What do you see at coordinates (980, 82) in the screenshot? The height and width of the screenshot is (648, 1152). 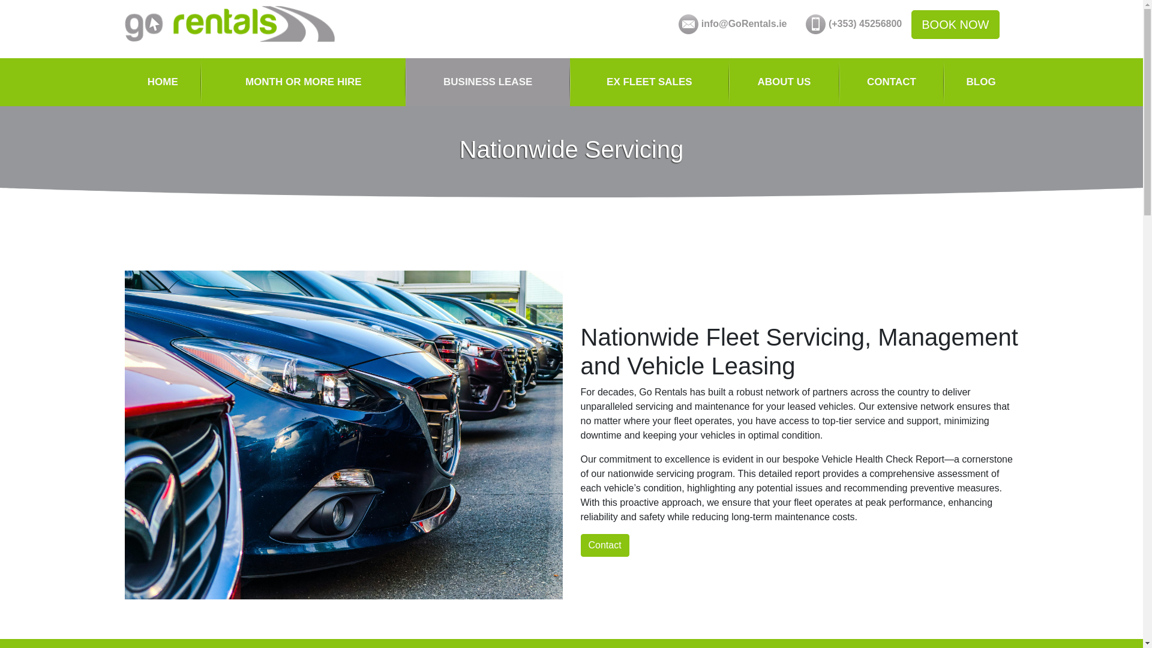 I see `BLOG` at bounding box center [980, 82].